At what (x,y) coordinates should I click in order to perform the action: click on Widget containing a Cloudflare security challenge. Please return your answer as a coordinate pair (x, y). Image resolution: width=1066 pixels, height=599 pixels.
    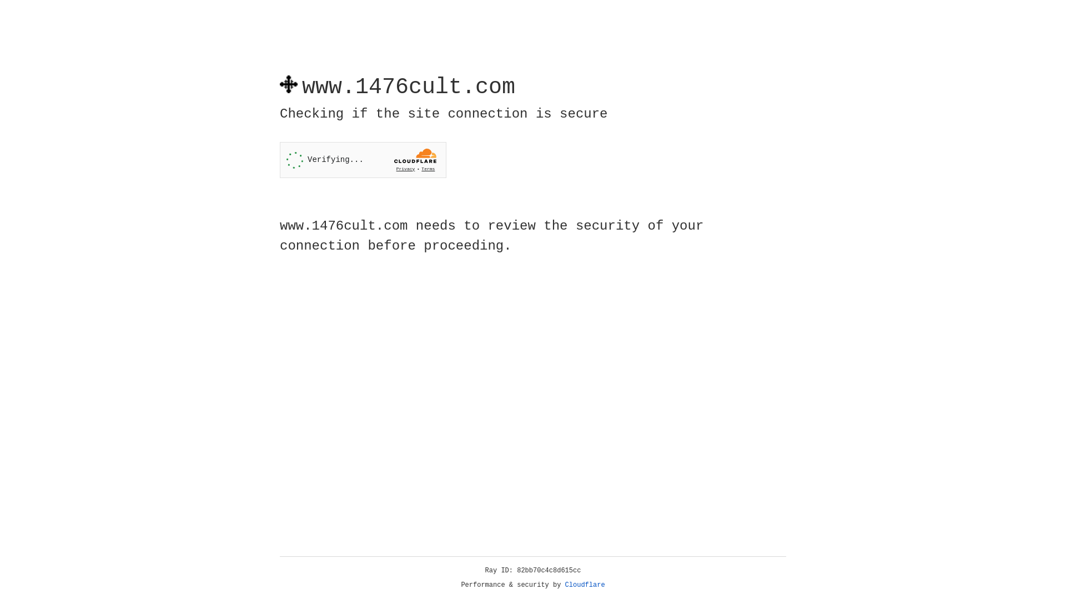
    Looking at the image, I should click on (363, 160).